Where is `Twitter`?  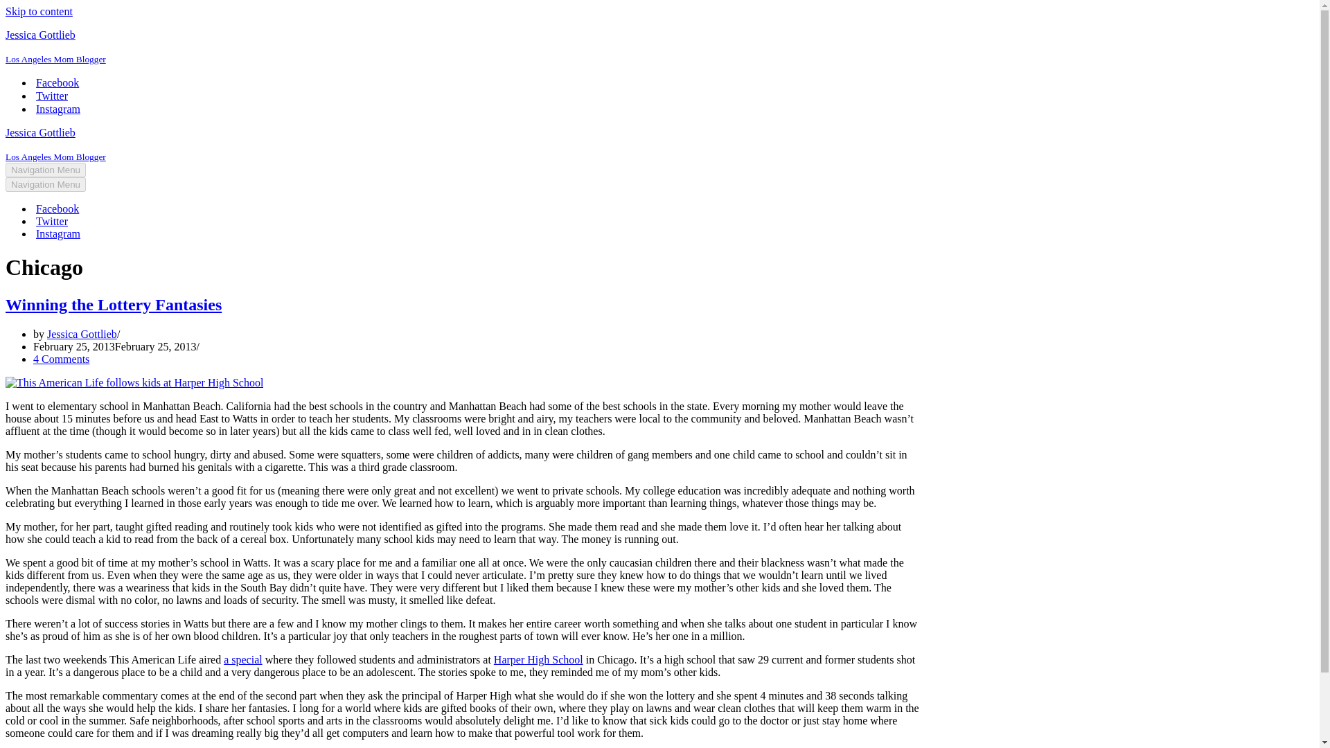
Twitter is located at coordinates (51, 96).